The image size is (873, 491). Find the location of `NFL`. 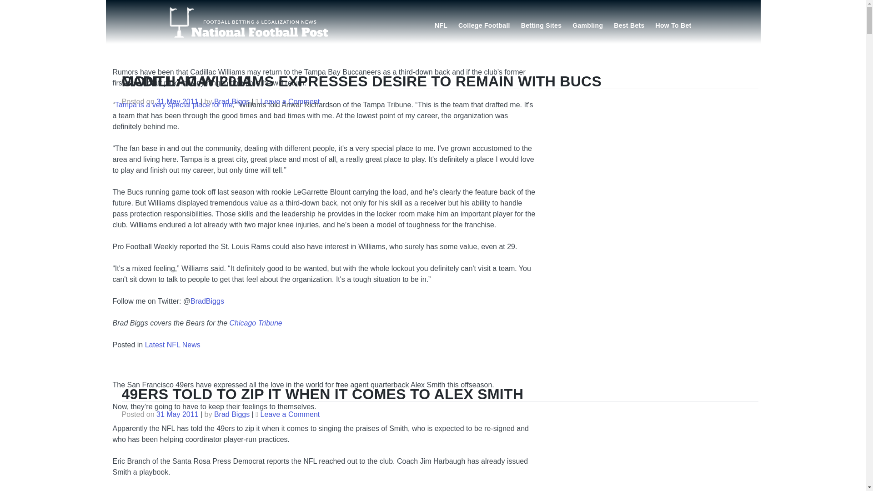

NFL is located at coordinates (441, 25).